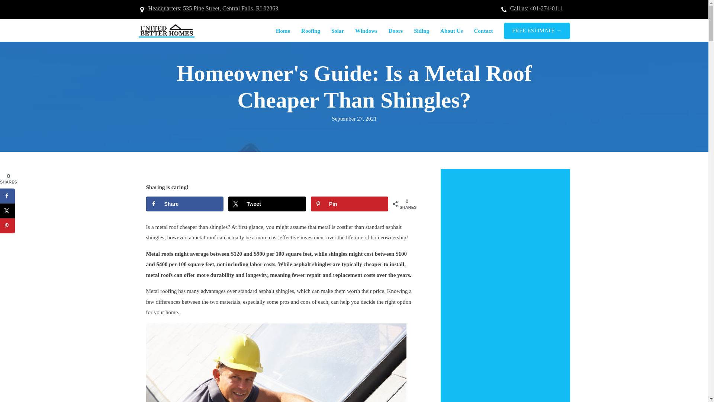 This screenshot has width=714, height=402. I want to click on Doors, so click(396, 31).